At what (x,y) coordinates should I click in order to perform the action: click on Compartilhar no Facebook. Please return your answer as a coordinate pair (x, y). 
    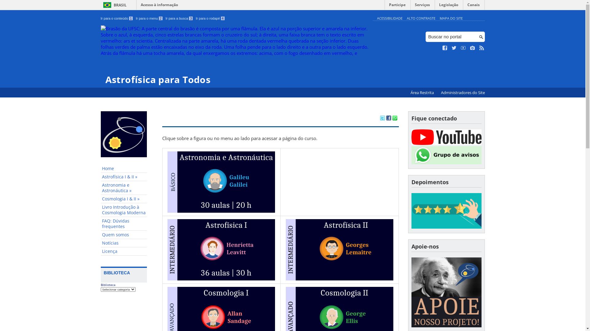
    Looking at the image, I should click on (388, 119).